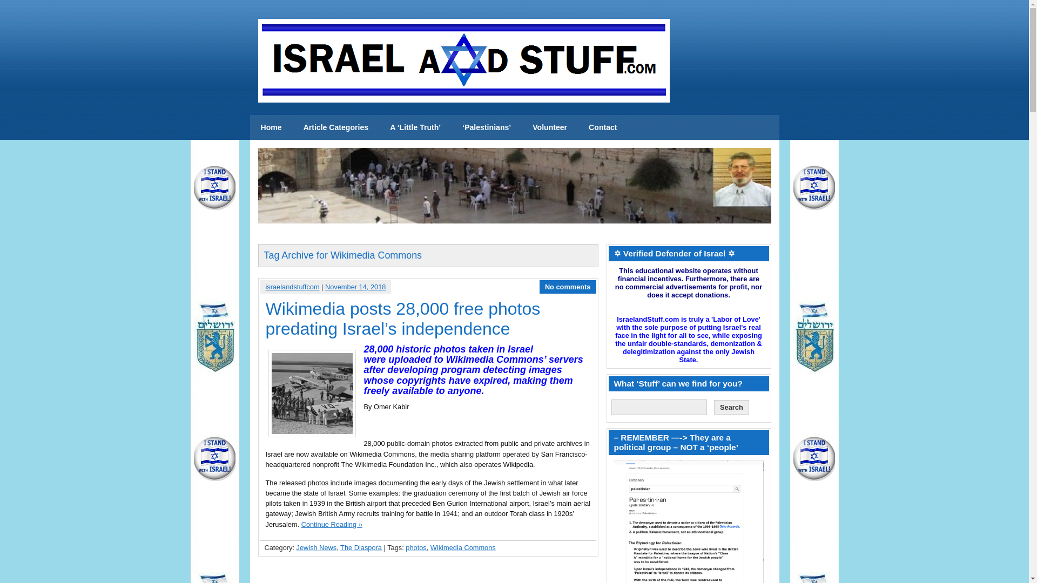 The width and height of the screenshot is (1037, 583). I want to click on November 14, 2018, so click(355, 286).